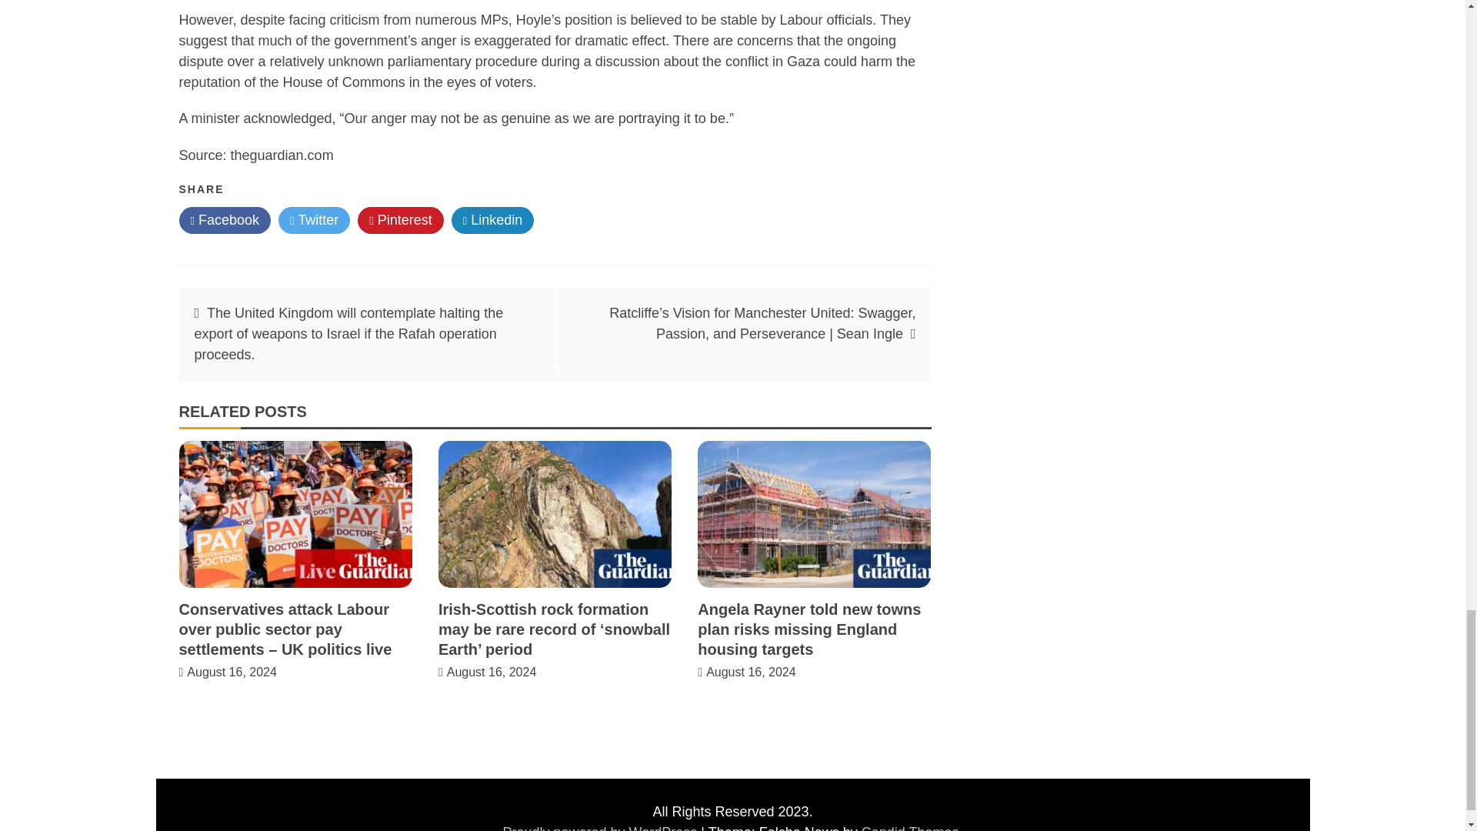  What do you see at coordinates (225, 220) in the screenshot?
I see `Facebook` at bounding box center [225, 220].